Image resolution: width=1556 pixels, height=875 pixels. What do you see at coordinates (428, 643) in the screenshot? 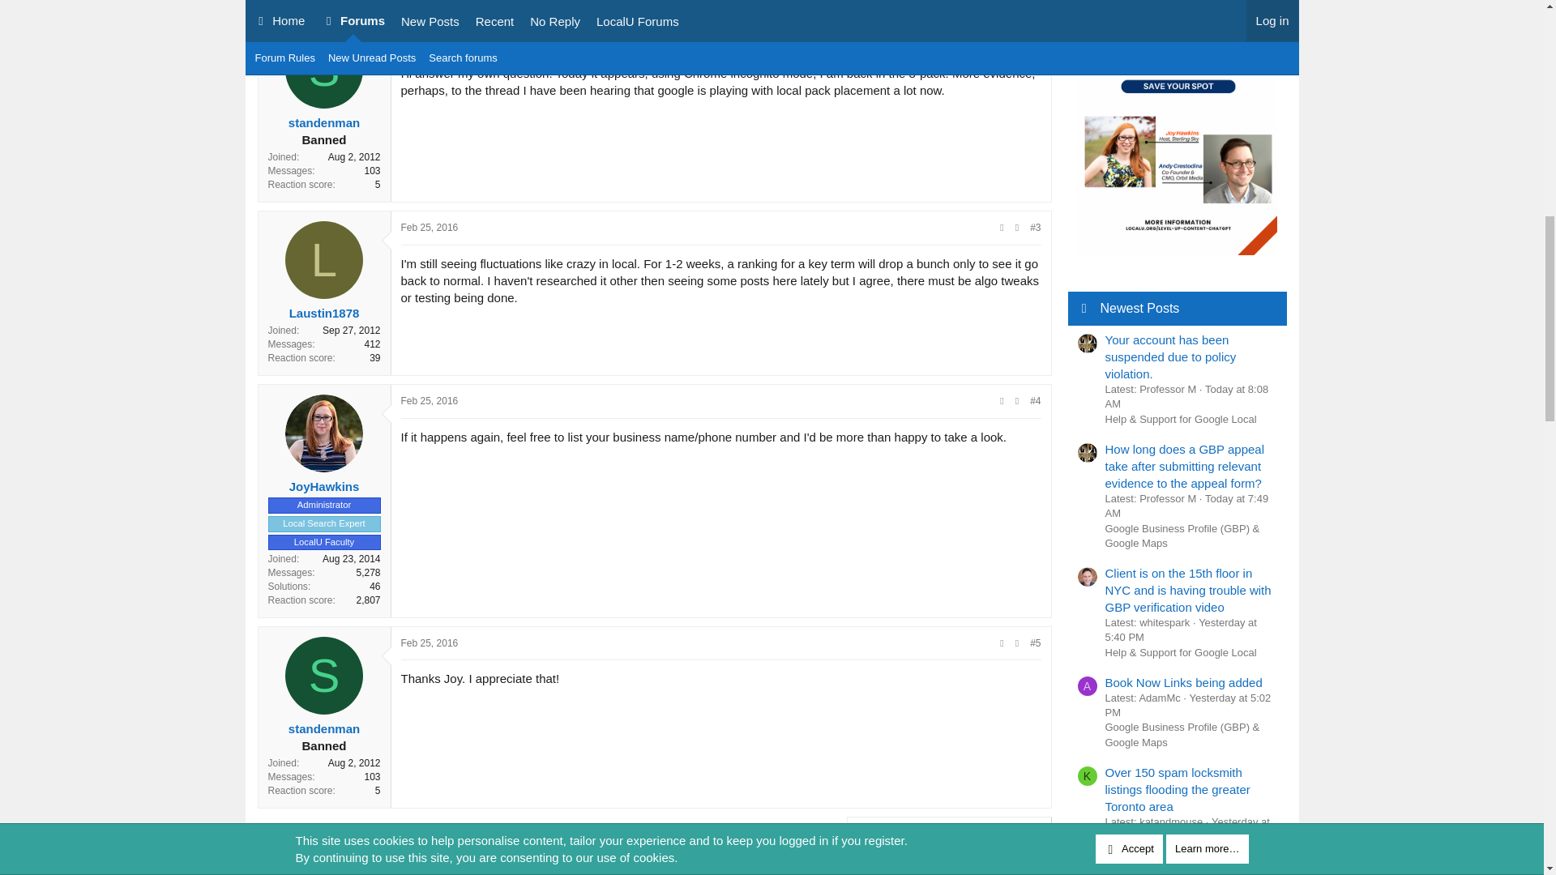
I see `Feb 25, 2016 at 9:54 PM` at bounding box center [428, 643].